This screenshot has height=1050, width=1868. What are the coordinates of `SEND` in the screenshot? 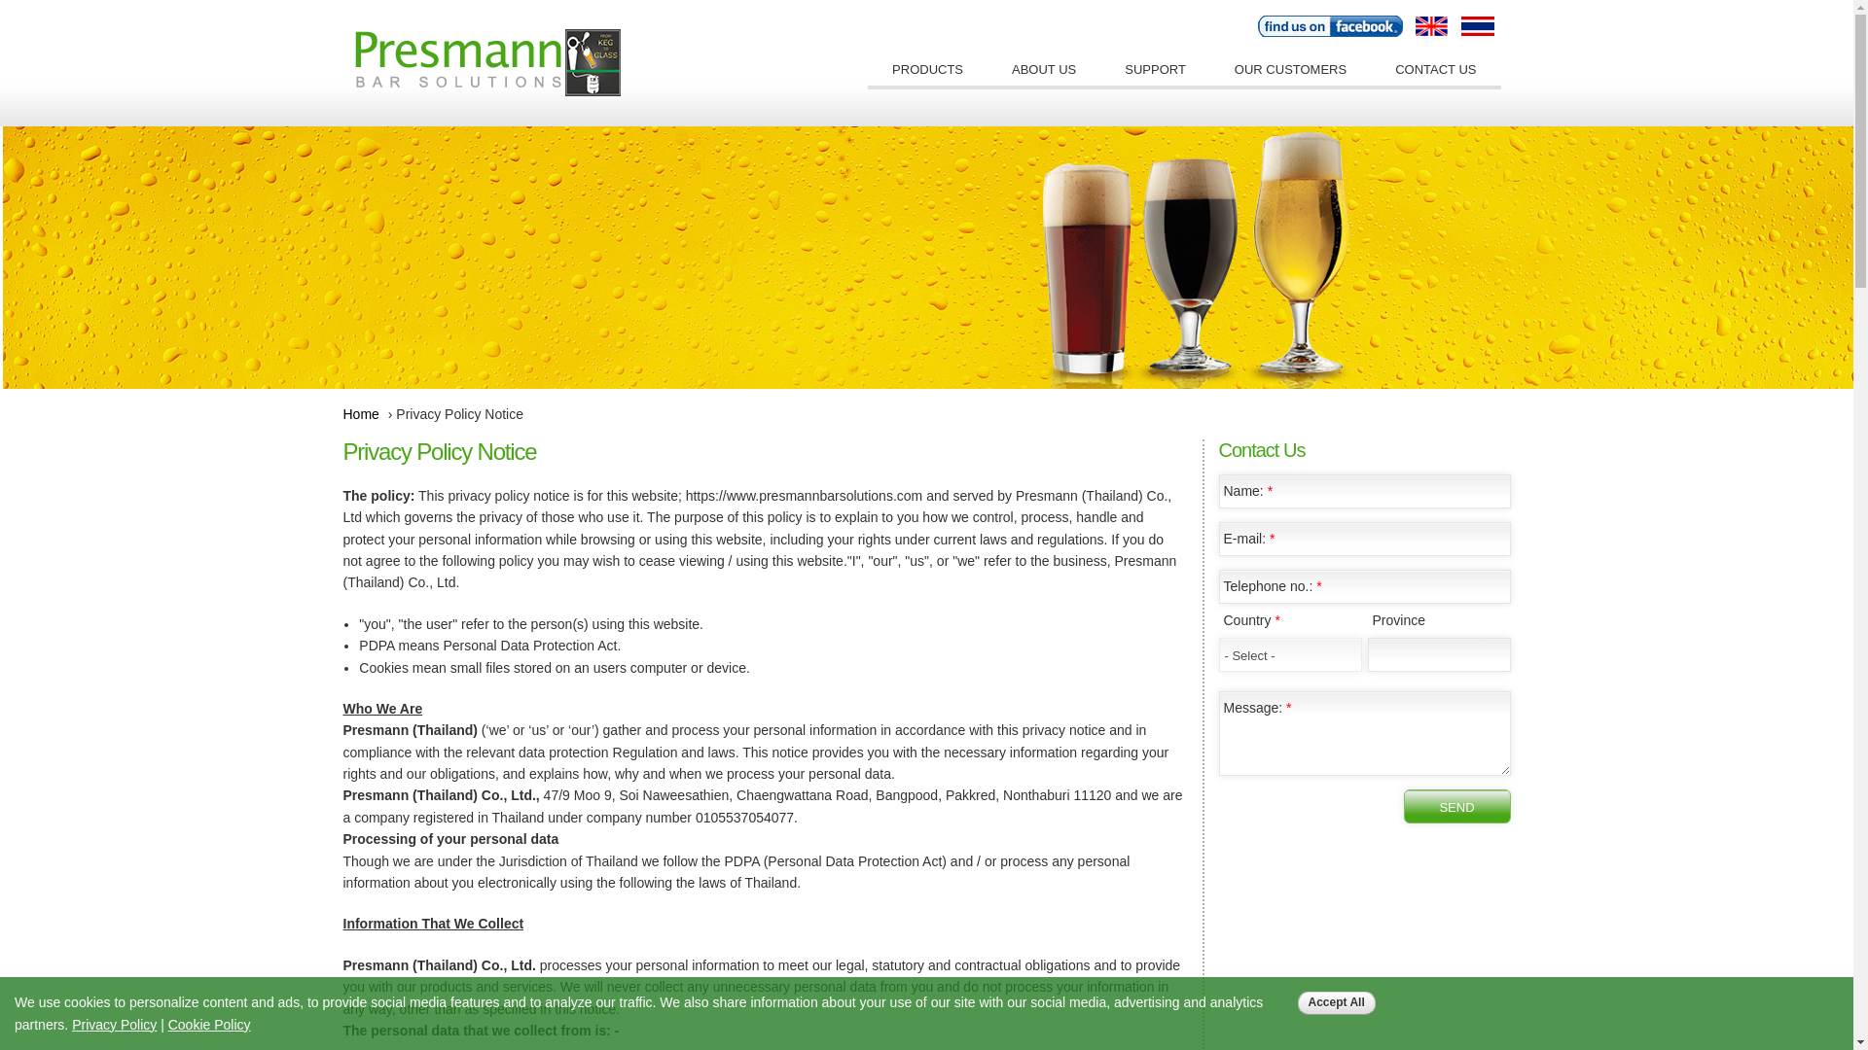 It's located at (1455, 806).